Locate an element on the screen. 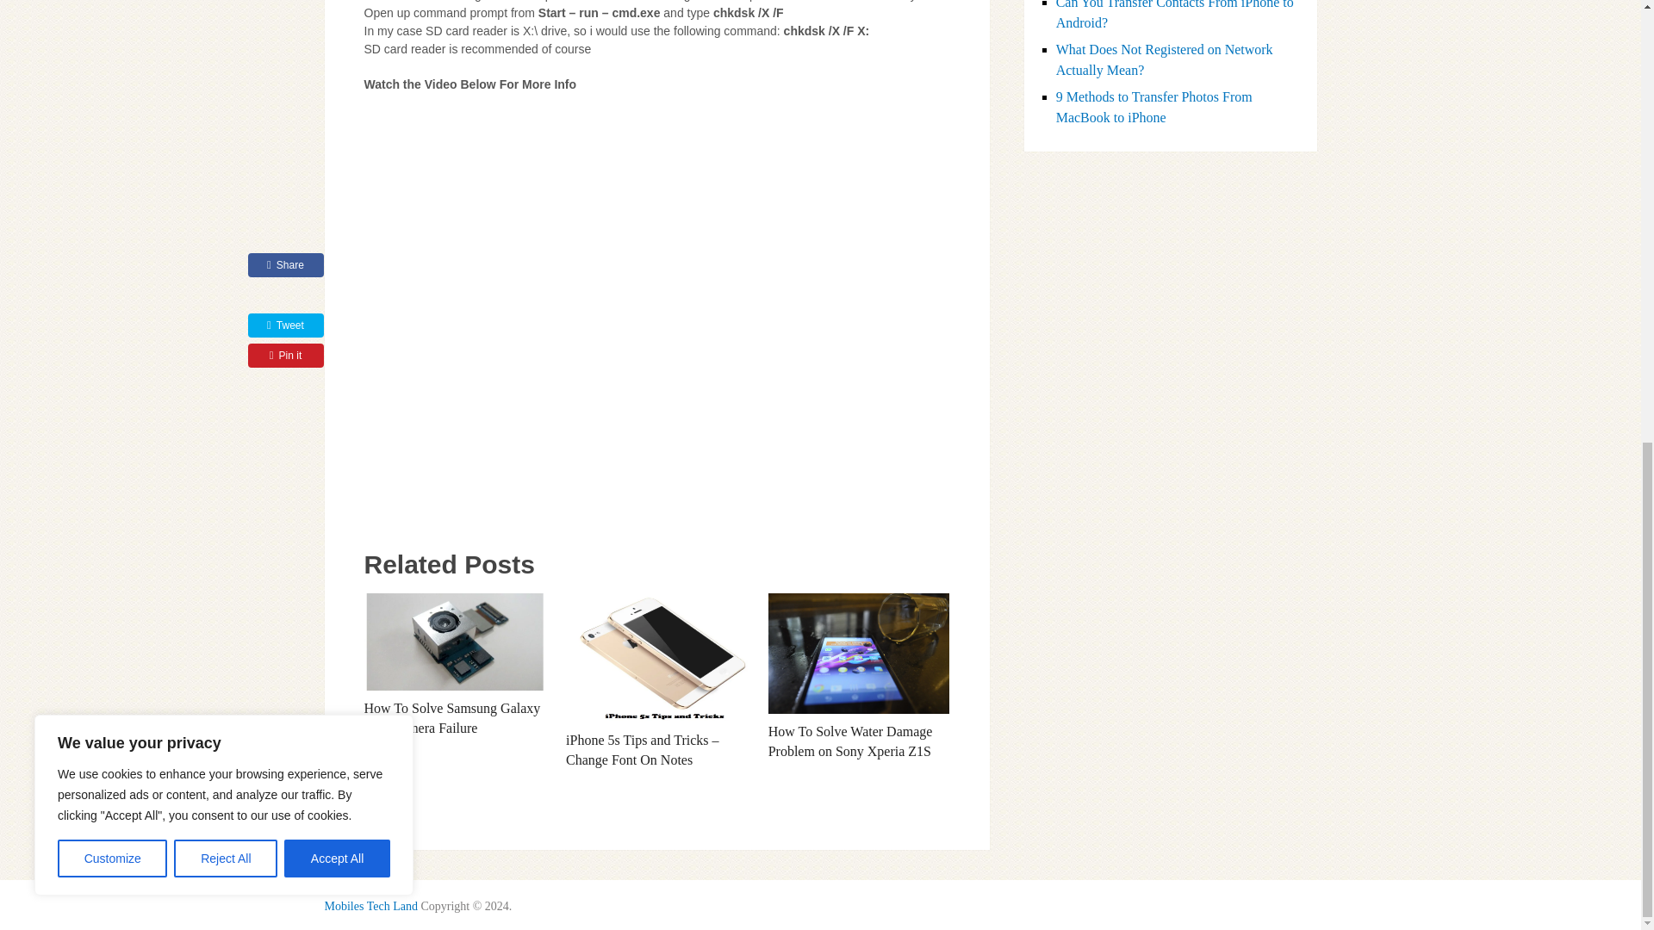 The image size is (1654, 930). How To Solve Water Damage Problem on Sony Xperia Z1S is located at coordinates (850, 741).